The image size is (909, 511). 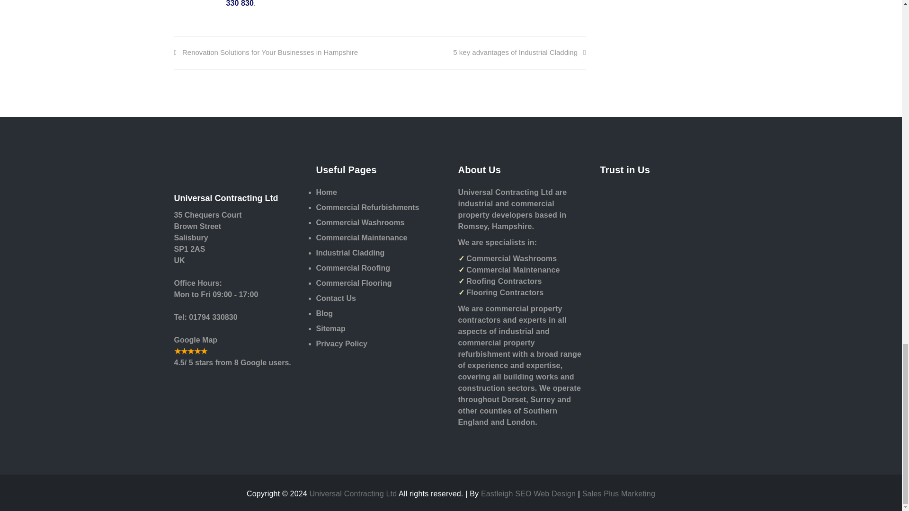 What do you see at coordinates (380, 300) in the screenshot?
I see `Contact Us` at bounding box center [380, 300].